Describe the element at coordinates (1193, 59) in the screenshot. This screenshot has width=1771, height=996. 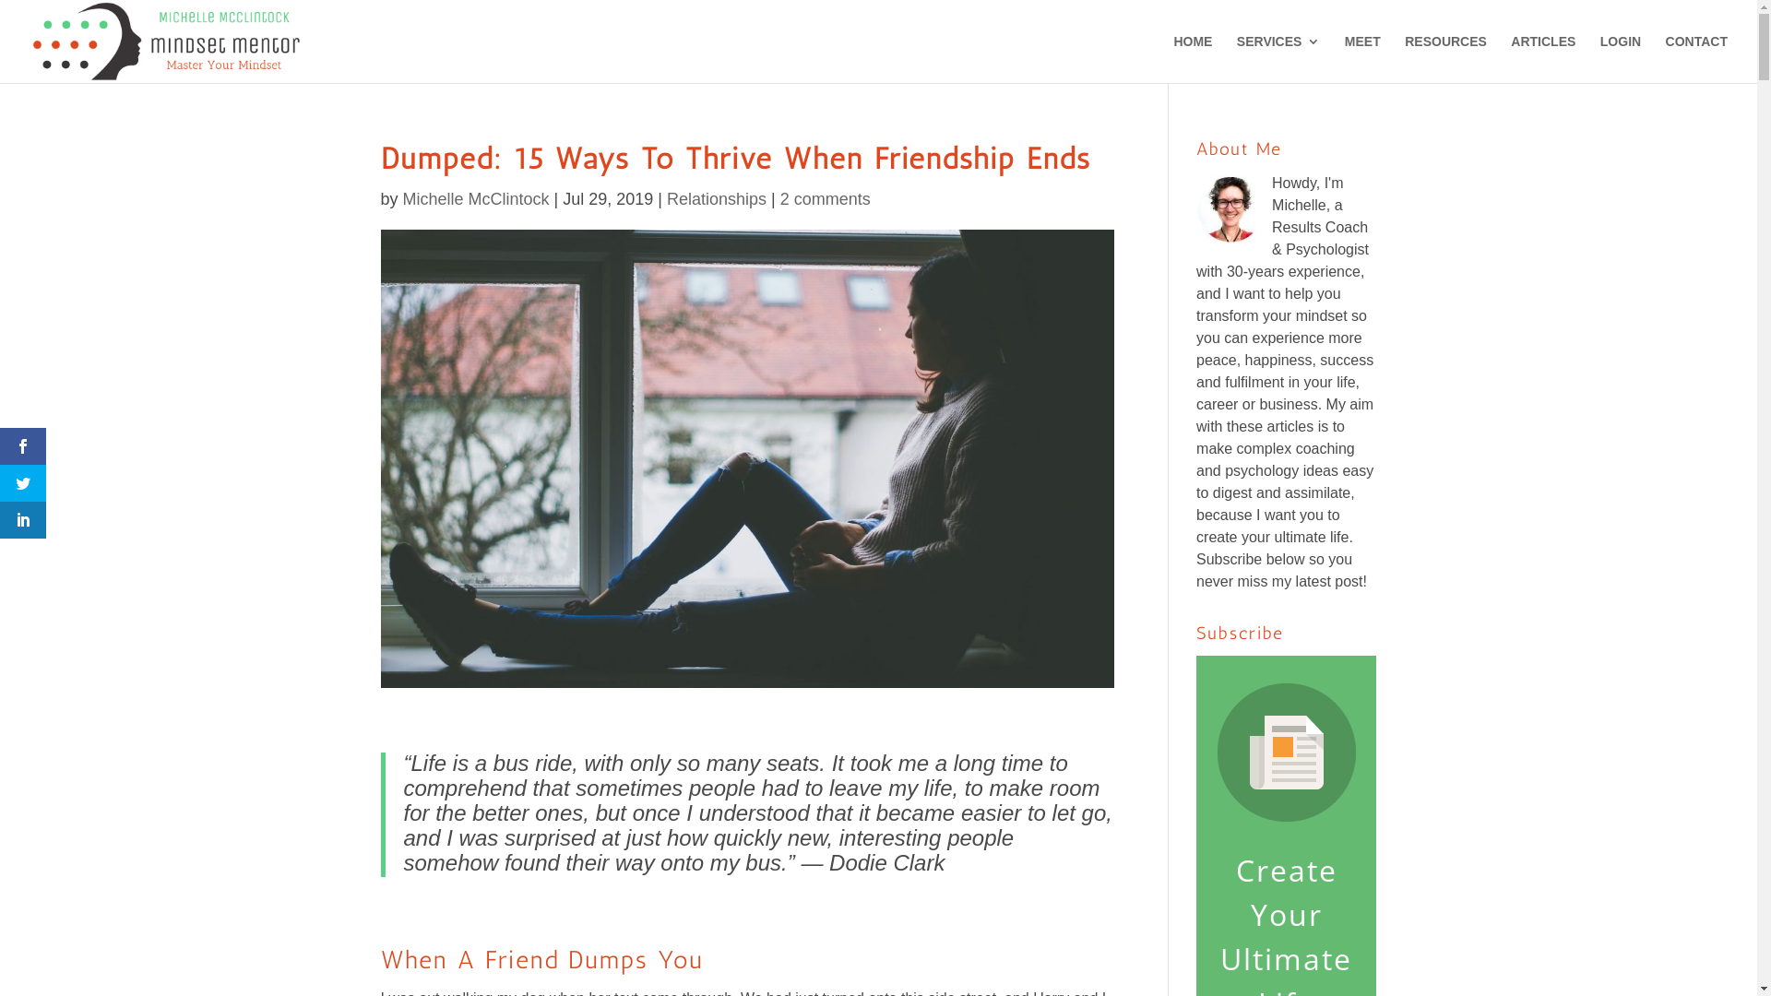
I see `HOME` at that location.